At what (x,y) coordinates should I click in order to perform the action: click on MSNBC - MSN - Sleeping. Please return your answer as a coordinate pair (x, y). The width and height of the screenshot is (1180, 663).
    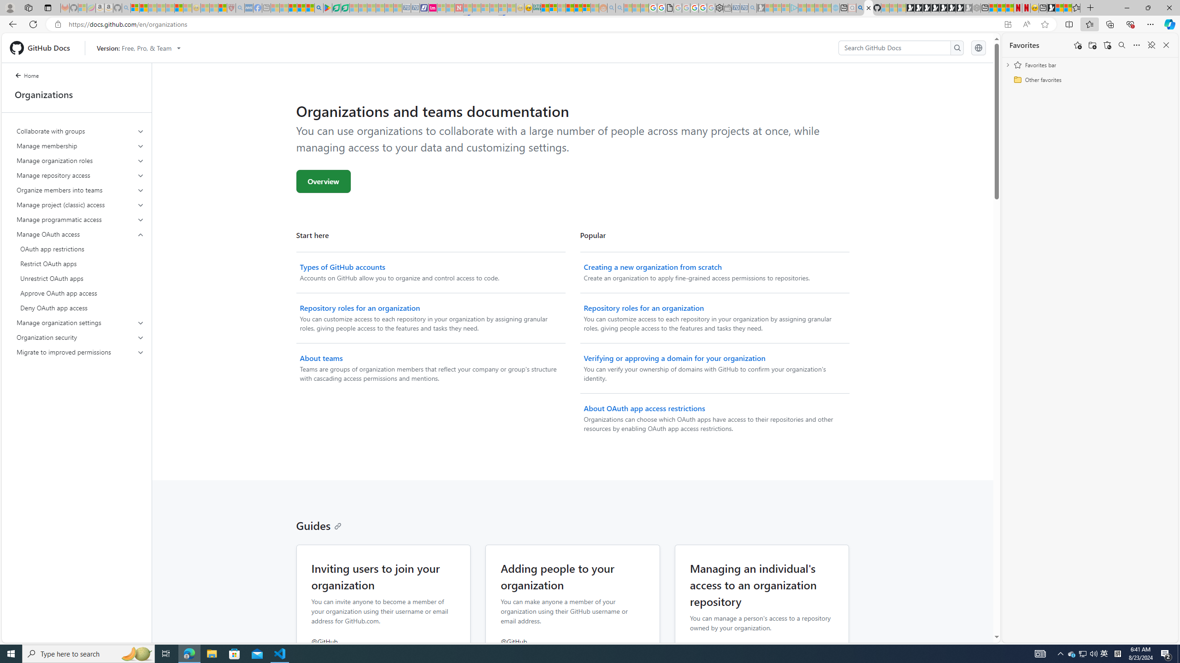
    Looking at the image, I should click on (275, 8).